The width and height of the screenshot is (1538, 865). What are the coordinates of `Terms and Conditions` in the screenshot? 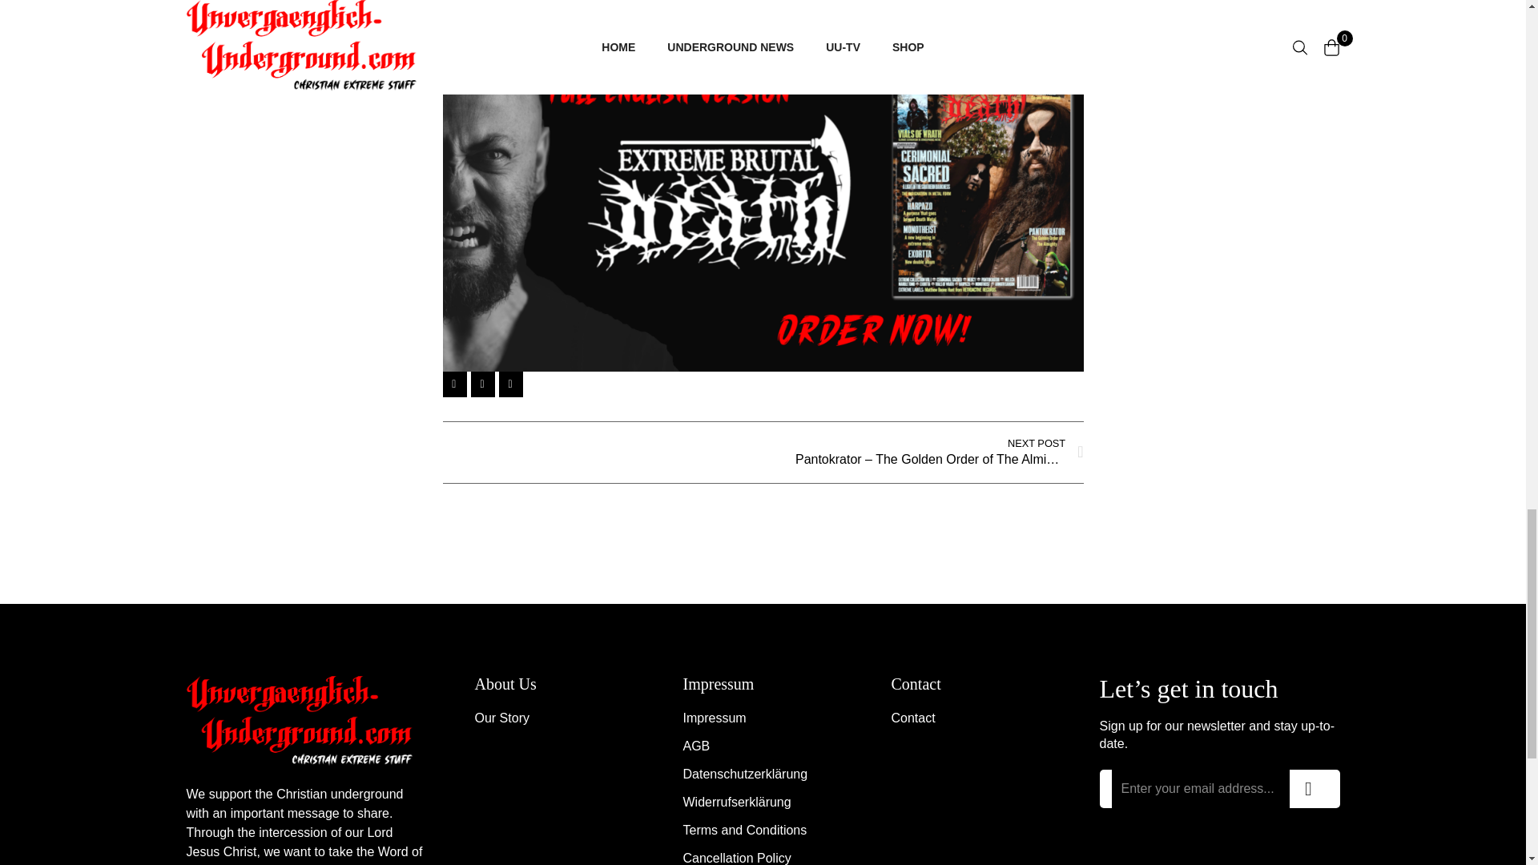 It's located at (763, 830).